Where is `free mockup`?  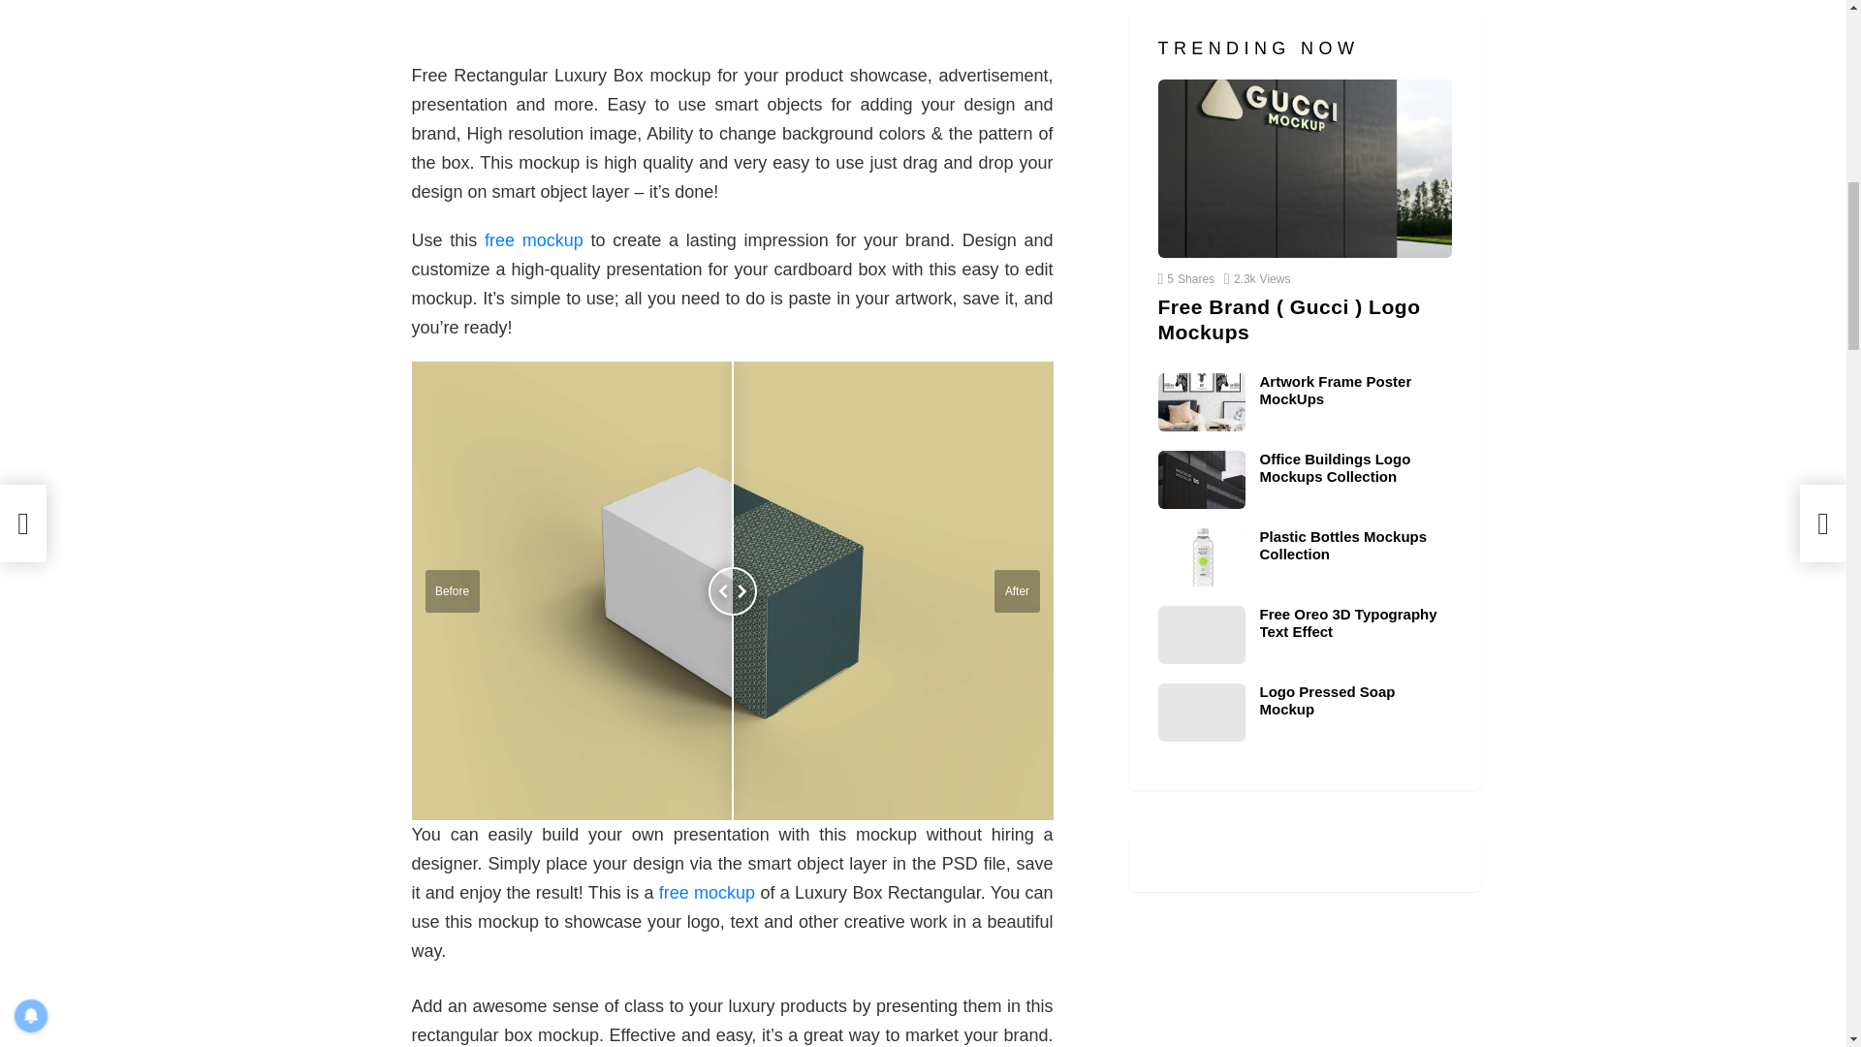
free mockup is located at coordinates (533, 240).